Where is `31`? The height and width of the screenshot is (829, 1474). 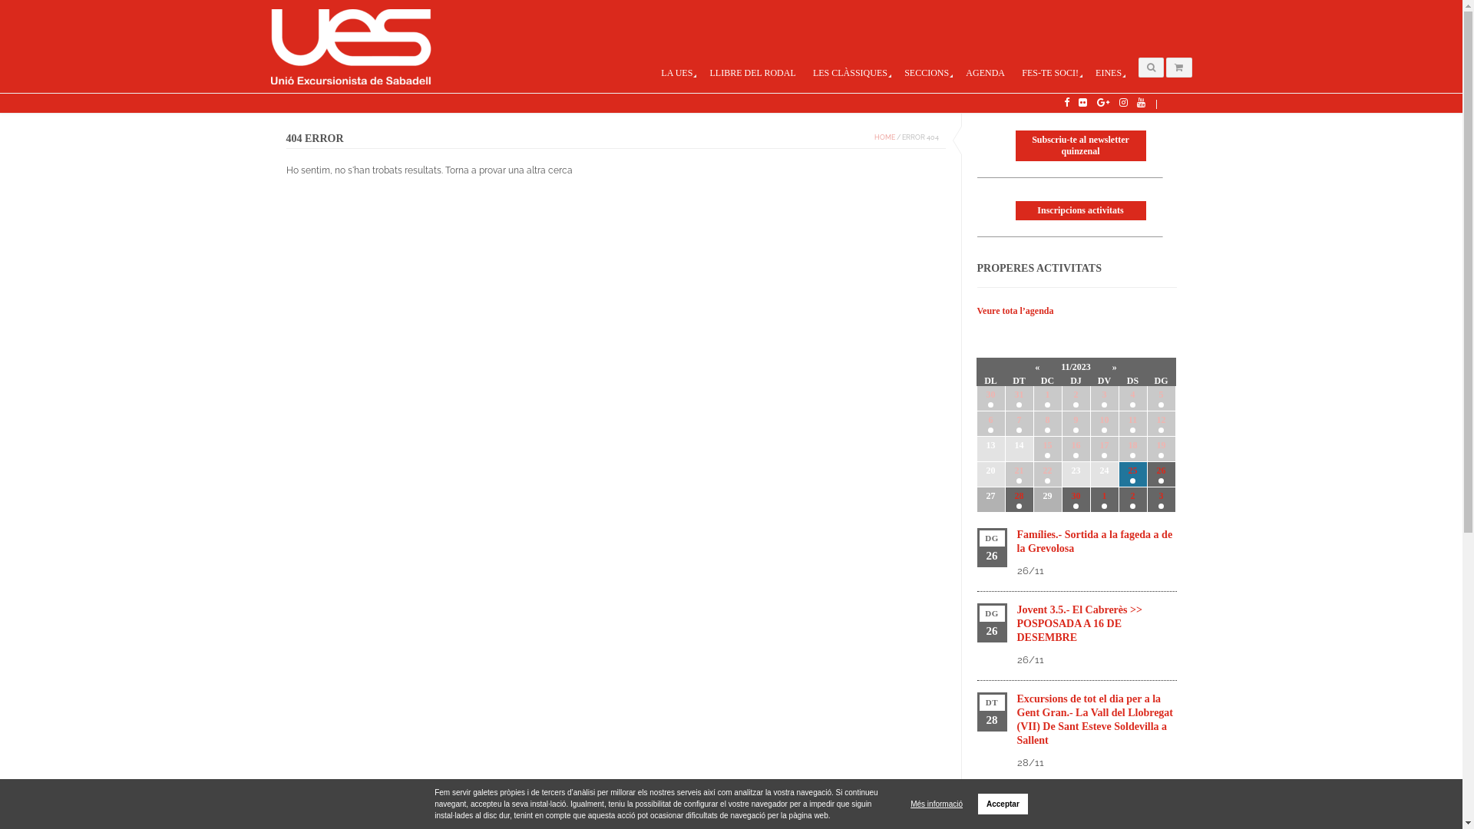
31 is located at coordinates (1020, 398).